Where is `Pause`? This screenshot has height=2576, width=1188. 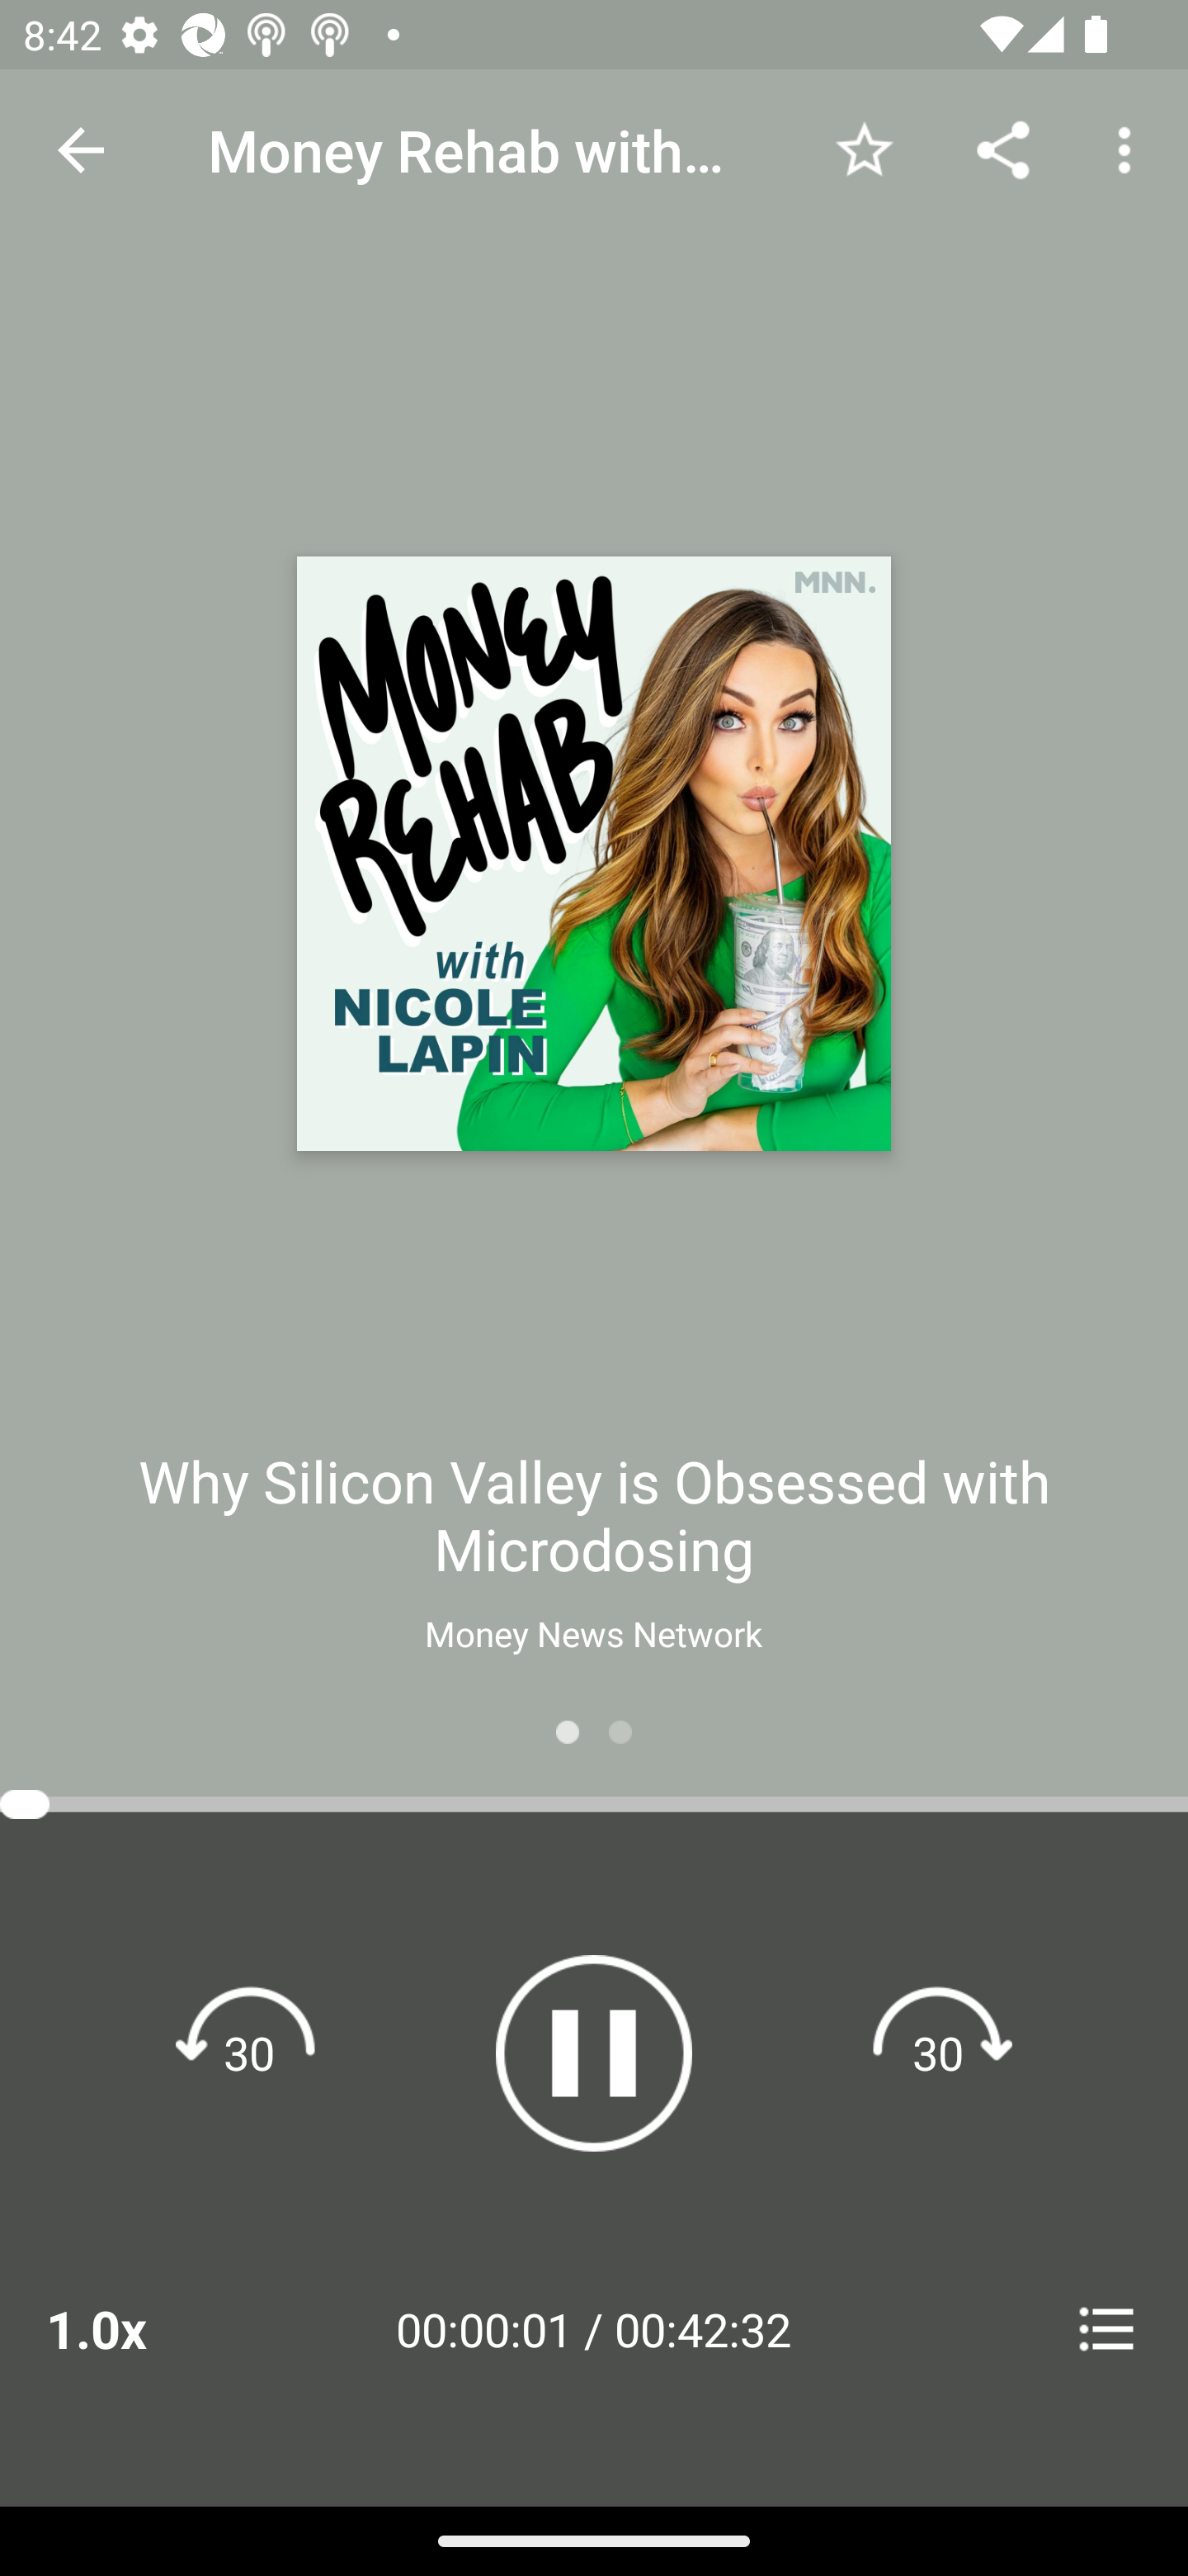
Pause is located at coordinates (594, 2053).